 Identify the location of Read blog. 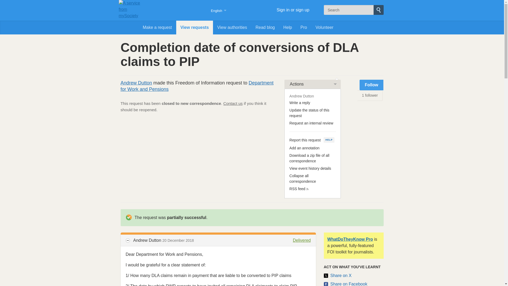
(265, 27).